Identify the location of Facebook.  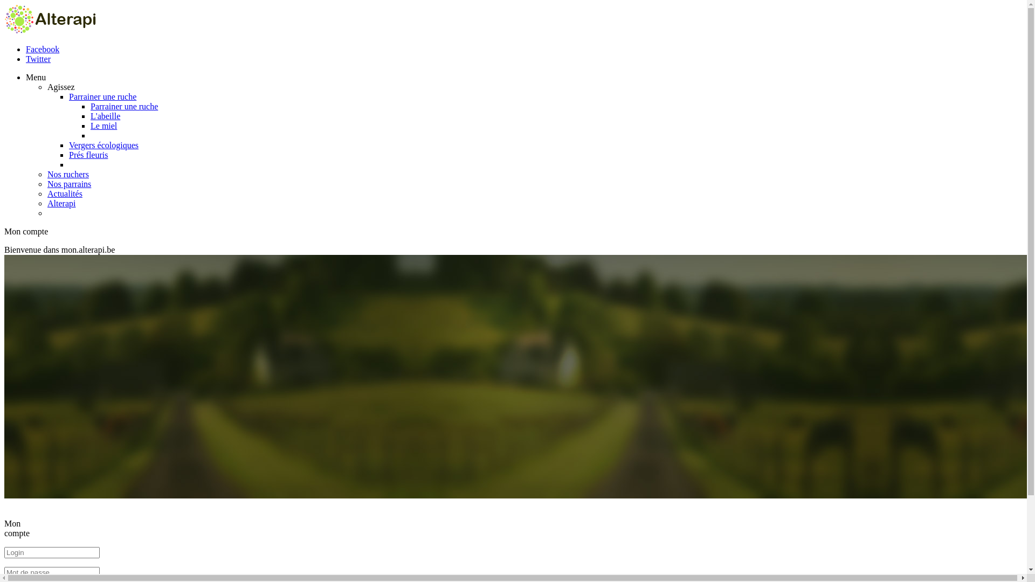
(43, 50).